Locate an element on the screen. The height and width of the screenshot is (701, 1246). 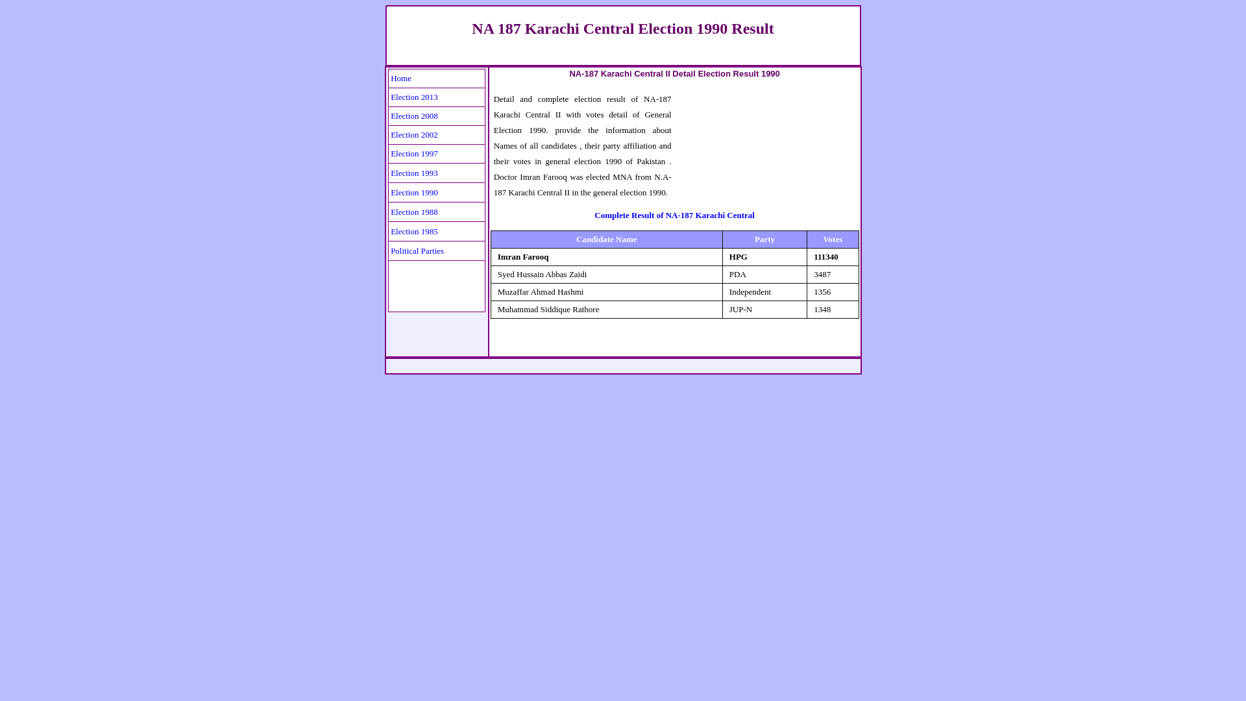
Election 1985 is located at coordinates (414, 230).